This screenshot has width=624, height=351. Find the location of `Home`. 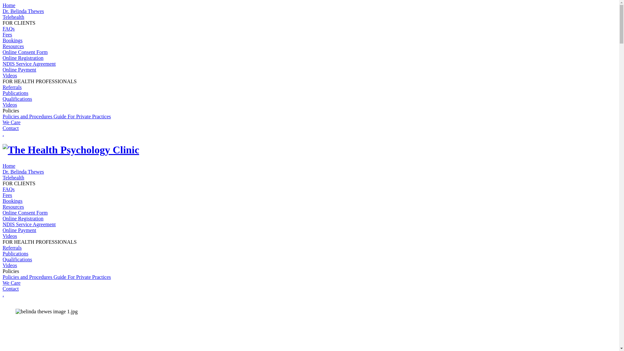

Home is located at coordinates (9, 5).